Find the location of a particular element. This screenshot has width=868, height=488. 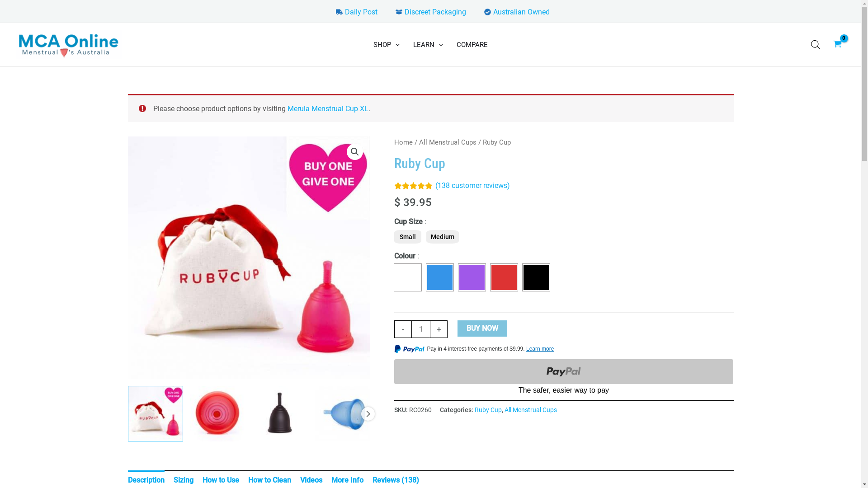

Clear is located at coordinates (408, 277).